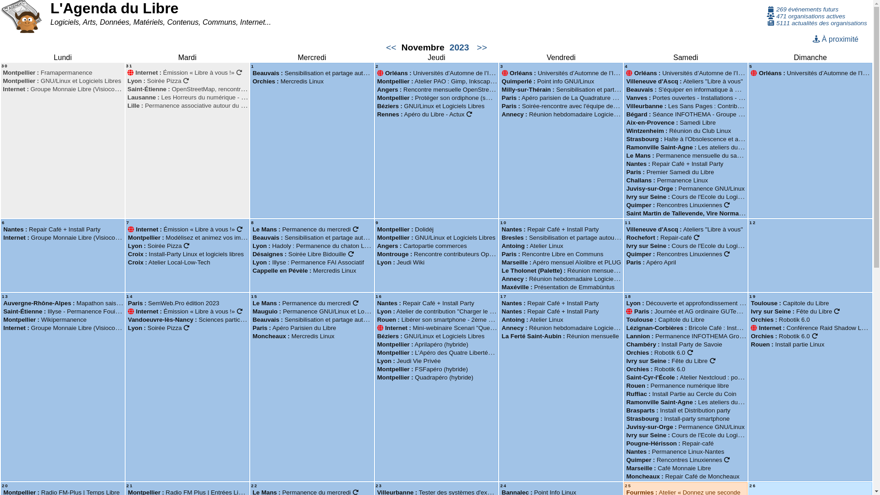  I want to click on Montpellier Atelier PAO: Gimp, Inkscape, Scribus, Krita, so click(455, 82).